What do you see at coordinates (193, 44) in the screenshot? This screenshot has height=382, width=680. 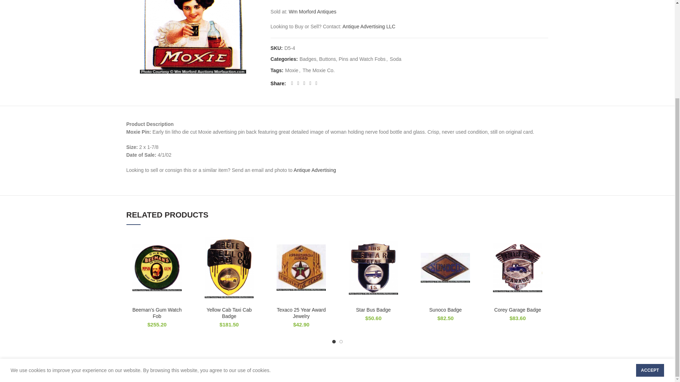 I see `Moxie Pin` at bounding box center [193, 44].